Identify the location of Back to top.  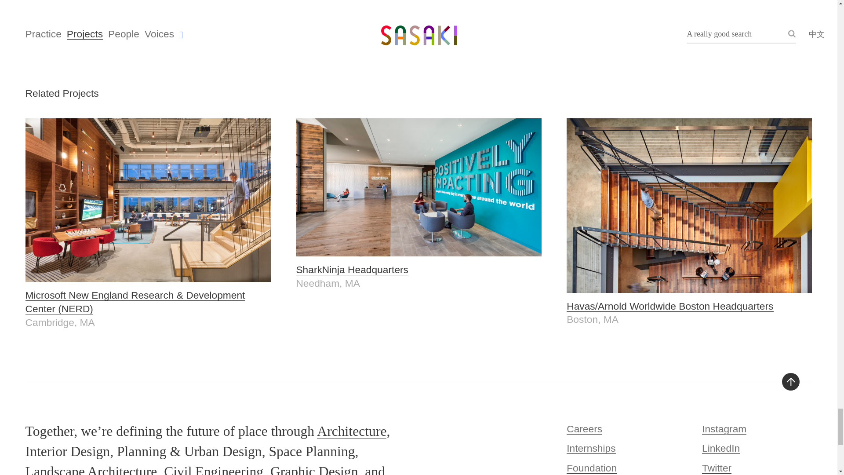
(790, 381).